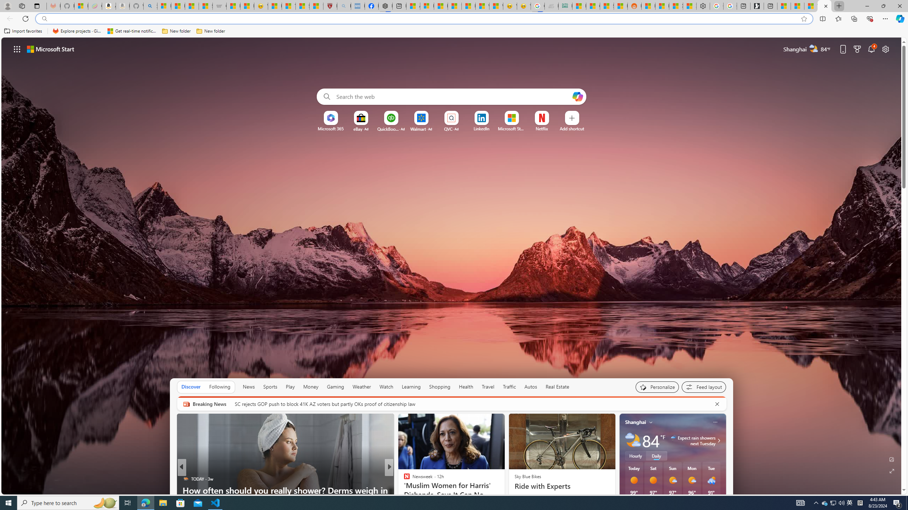 The height and width of the screenshot is (510, 908). Describe the element at coordinates (336, 387) in the screenshot. I see `Gaming` at that location.